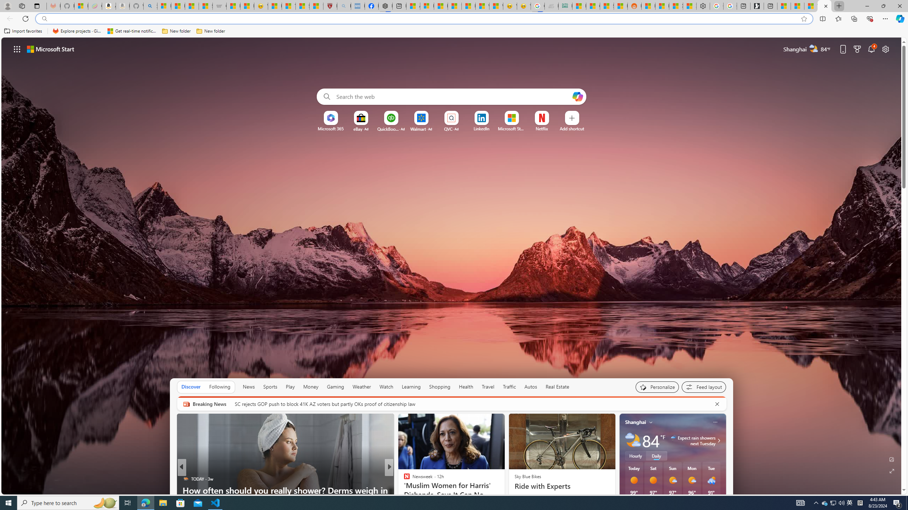 The height and width of the screenshot is (510, 908). Describe the element at coordinates (336, 387) in the screenshot. I see `Gaming` at that location.